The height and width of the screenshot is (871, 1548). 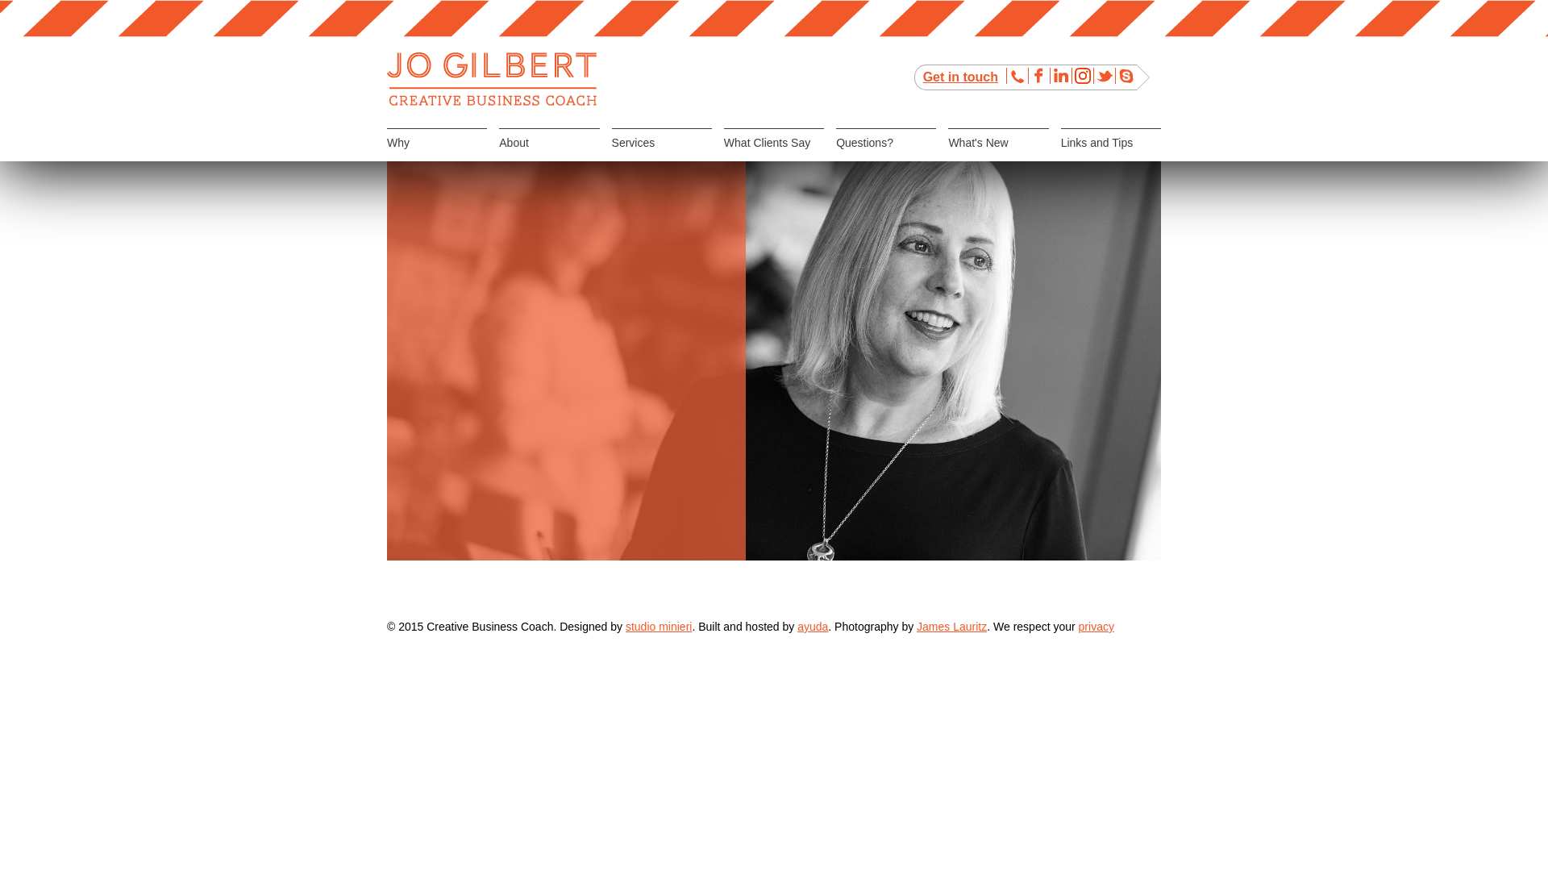 I want to click on privacy, so click(x=1096, y=627).